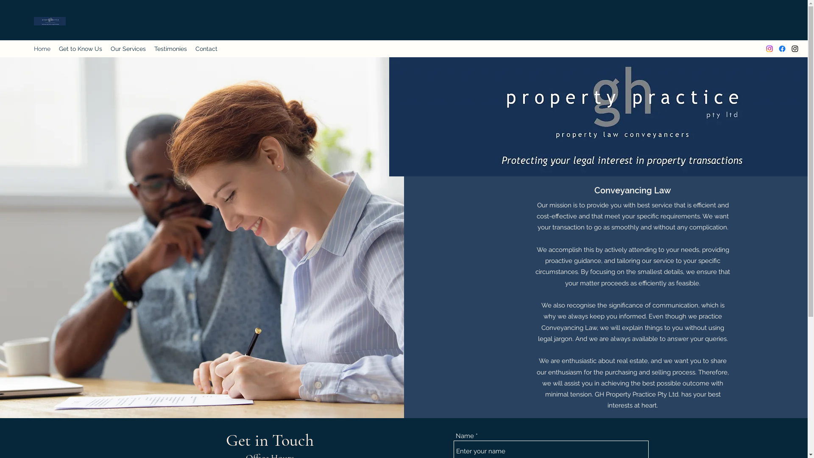  What do you see at coordinates (42, 49) in the screenshot?
I see `Home` at bounding box center [42, 49].